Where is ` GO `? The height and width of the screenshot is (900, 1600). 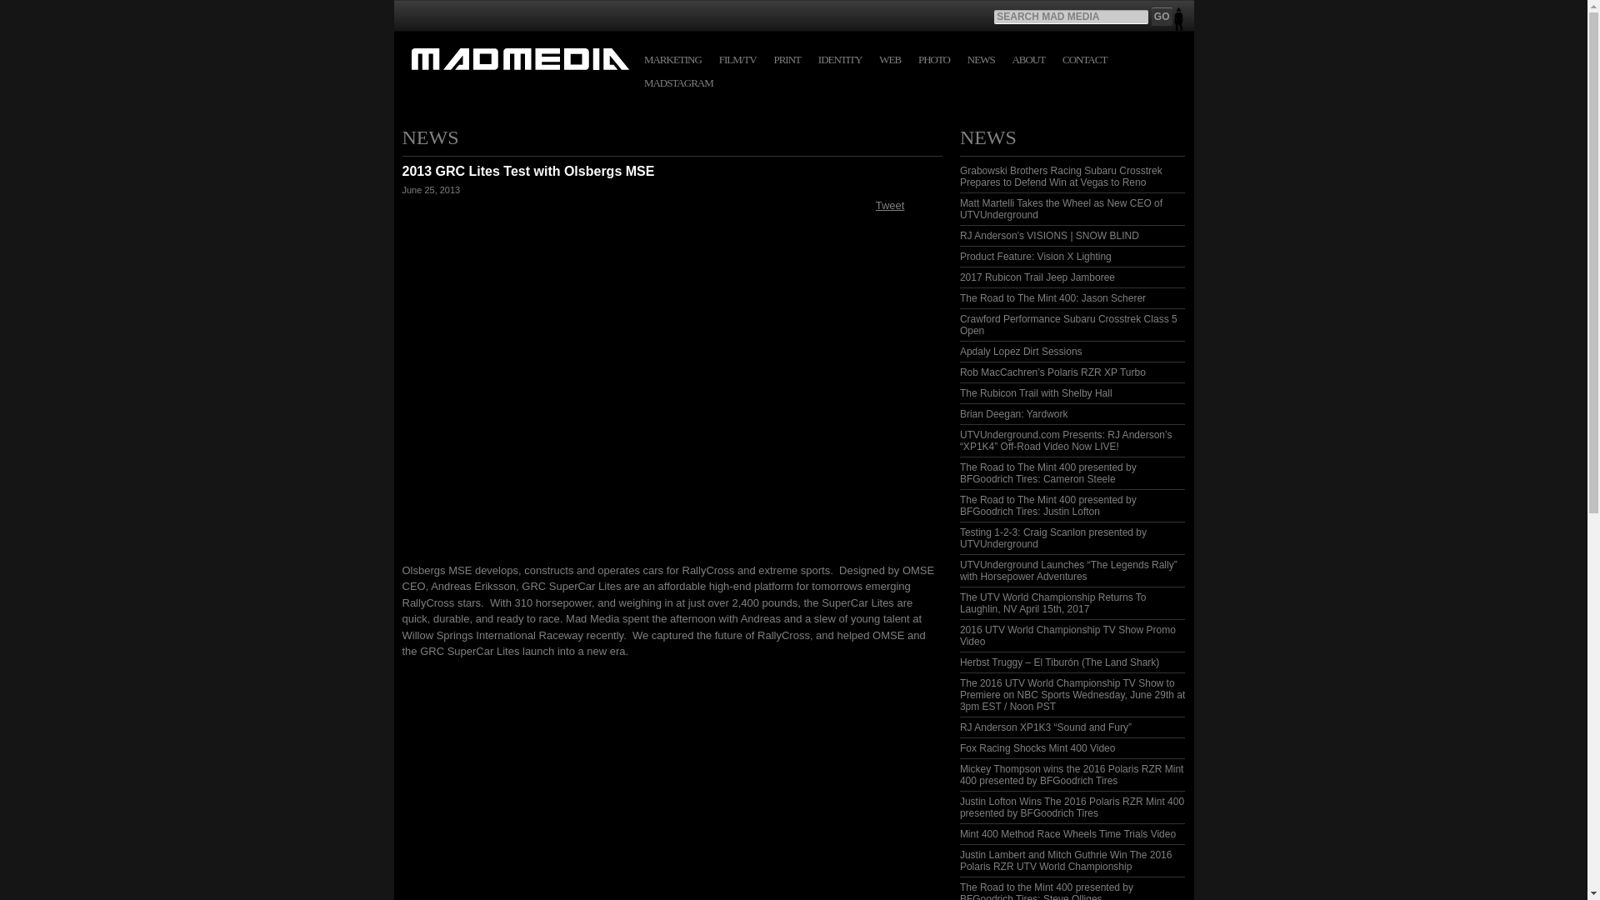
 GO  is located at coordinates (1162, 17).